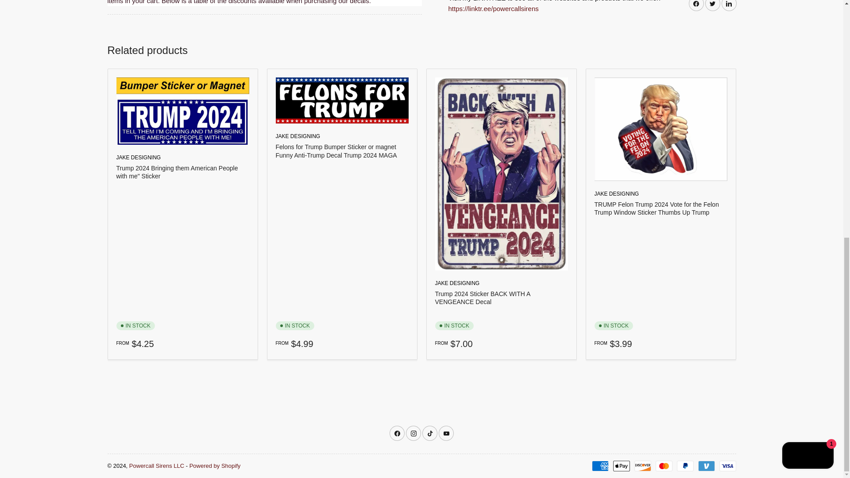 Image resolution: width=850 pixels, height=478 pixels. Describe the element at coordinates (457, 283) in the screenshot. I see `Jake Designing` at that location.